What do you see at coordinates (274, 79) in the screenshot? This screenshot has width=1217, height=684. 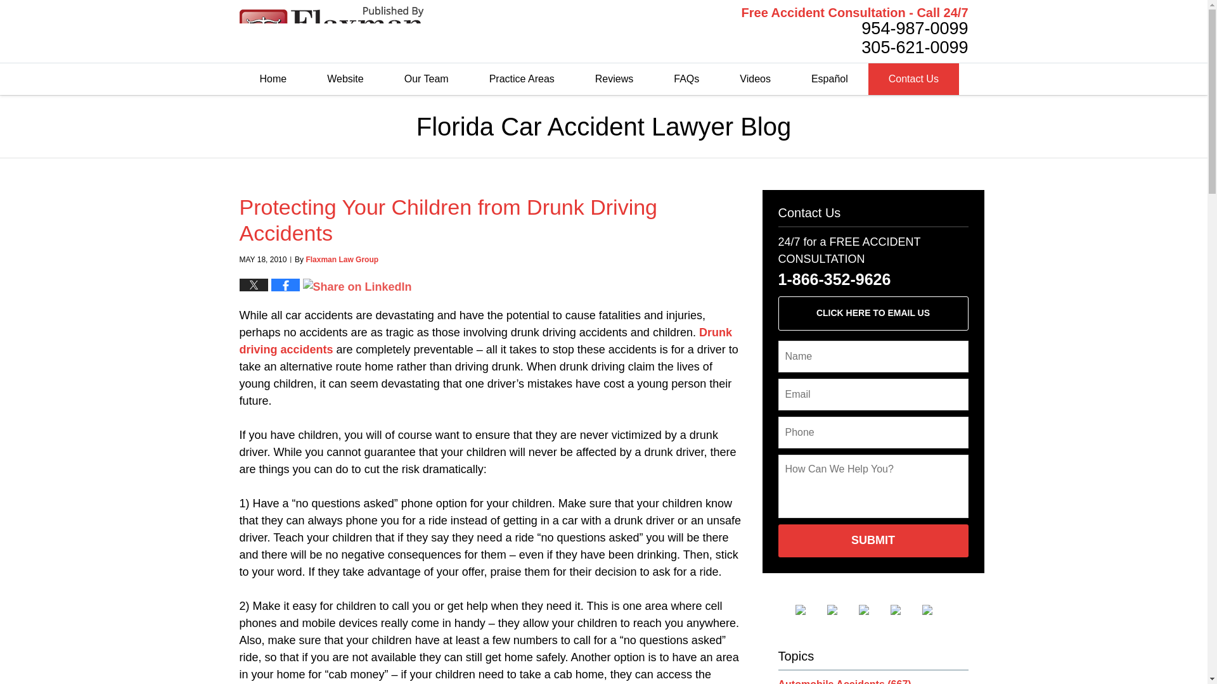 I see `Home` at bounding box center [274, 79].